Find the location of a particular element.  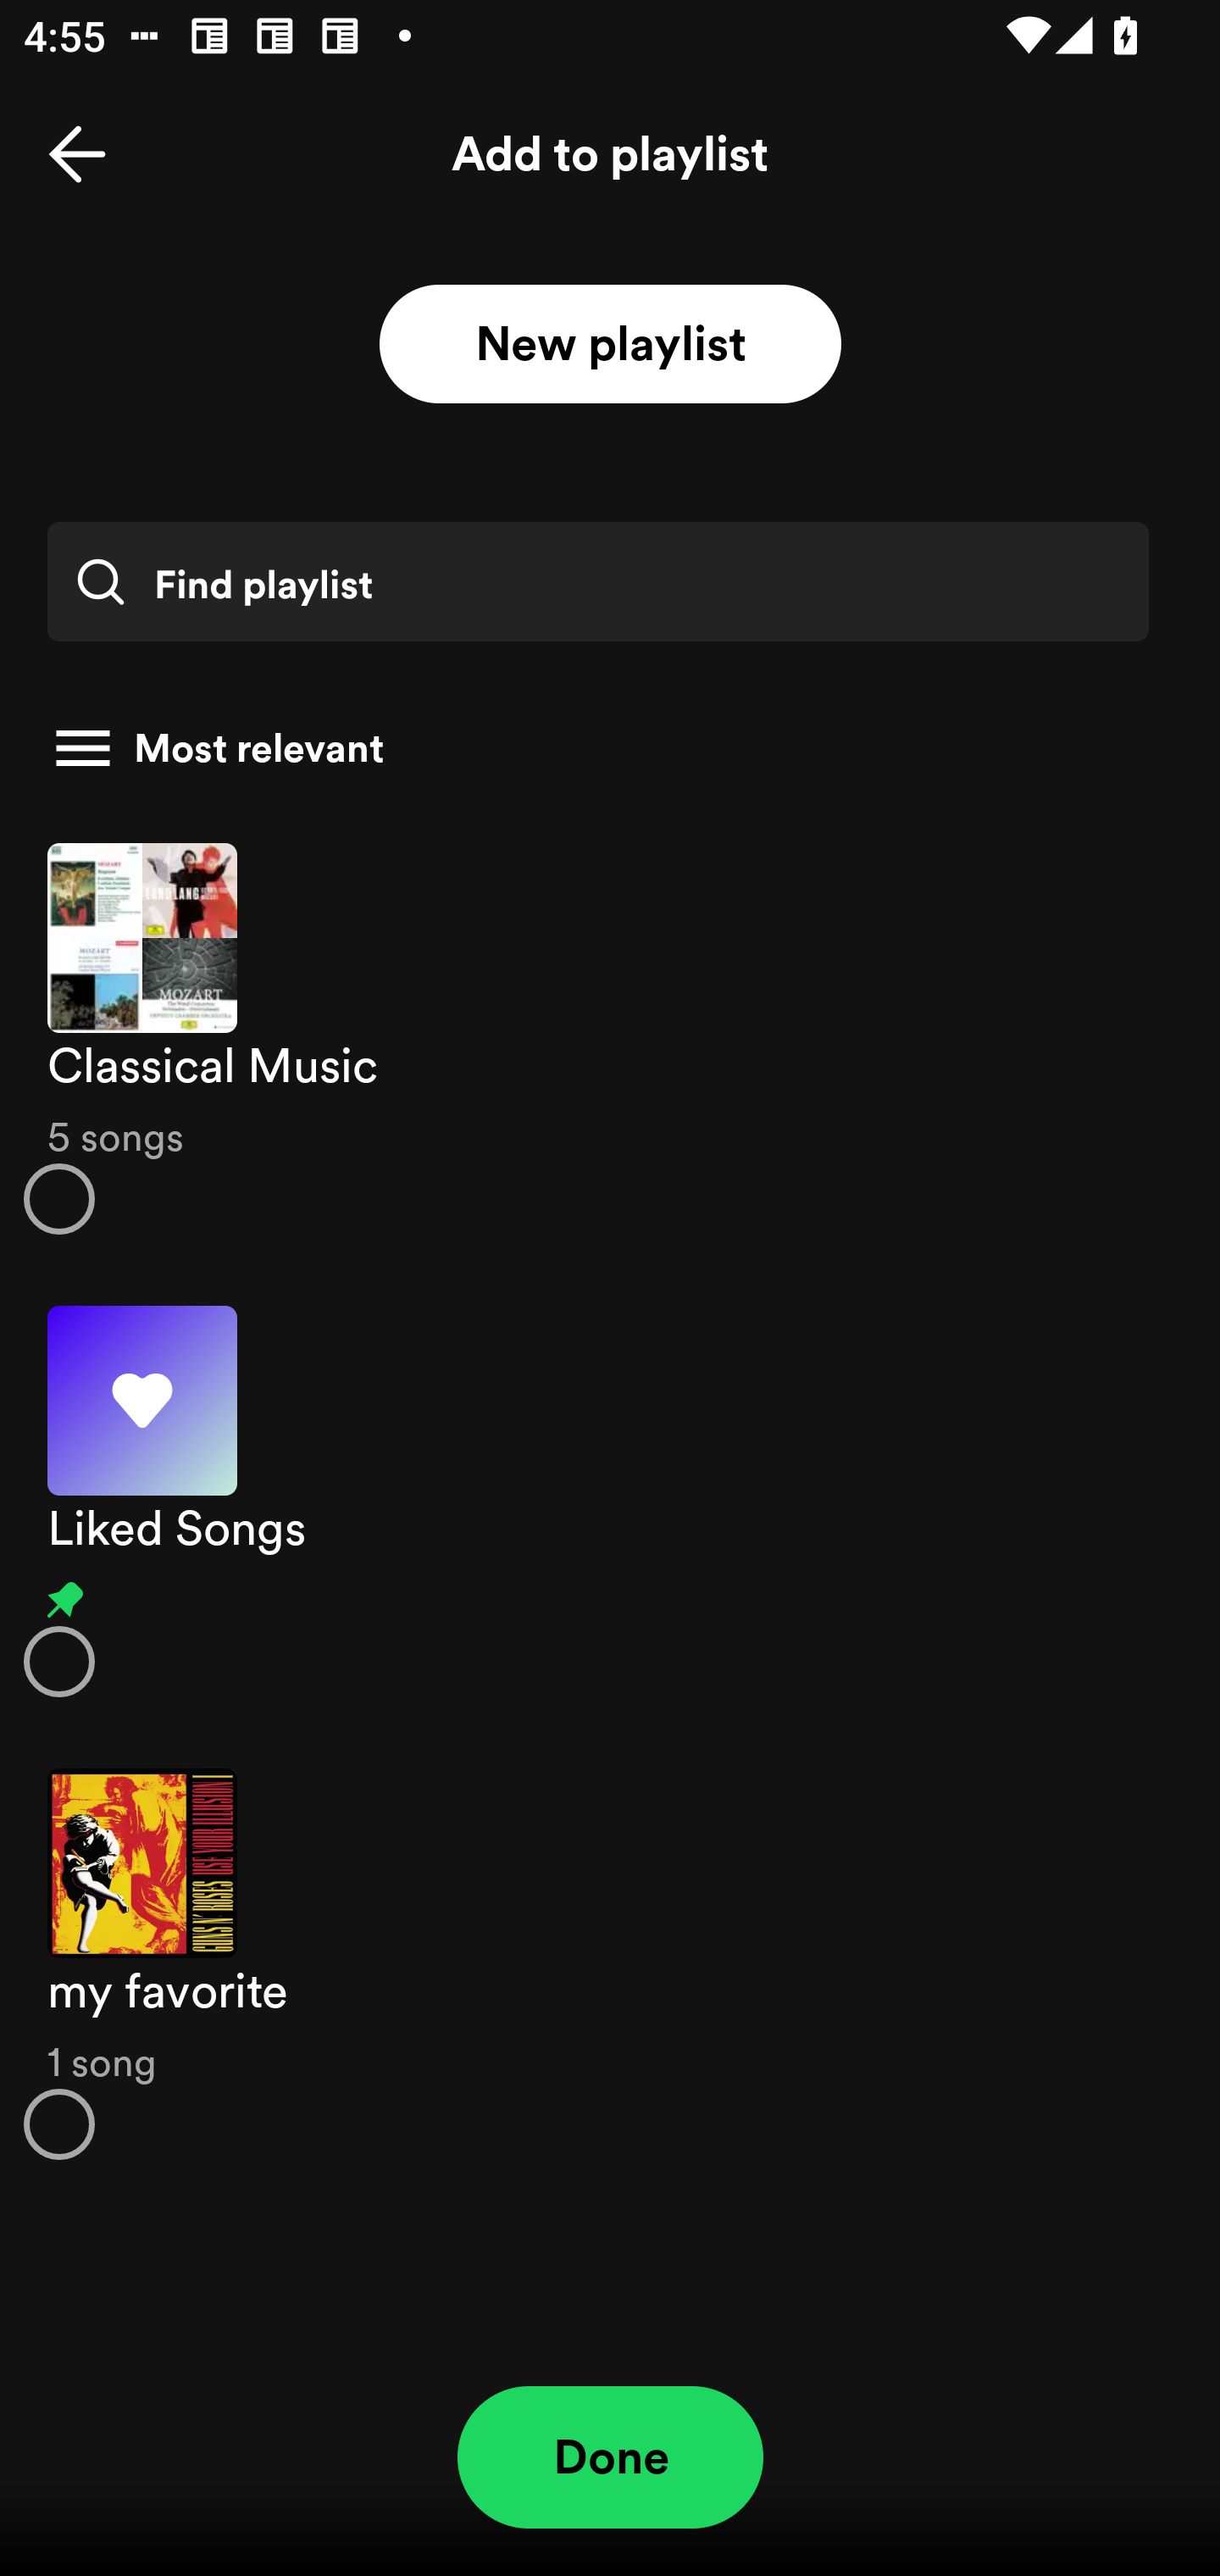

Classical Music 5 songs is located at coordinates (610, 1037).